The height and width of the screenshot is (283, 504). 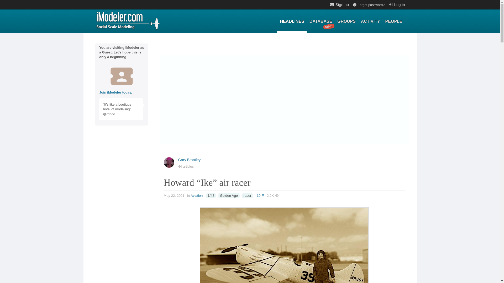 I want to click on Join iModeler today., so click(x=128, y=20).